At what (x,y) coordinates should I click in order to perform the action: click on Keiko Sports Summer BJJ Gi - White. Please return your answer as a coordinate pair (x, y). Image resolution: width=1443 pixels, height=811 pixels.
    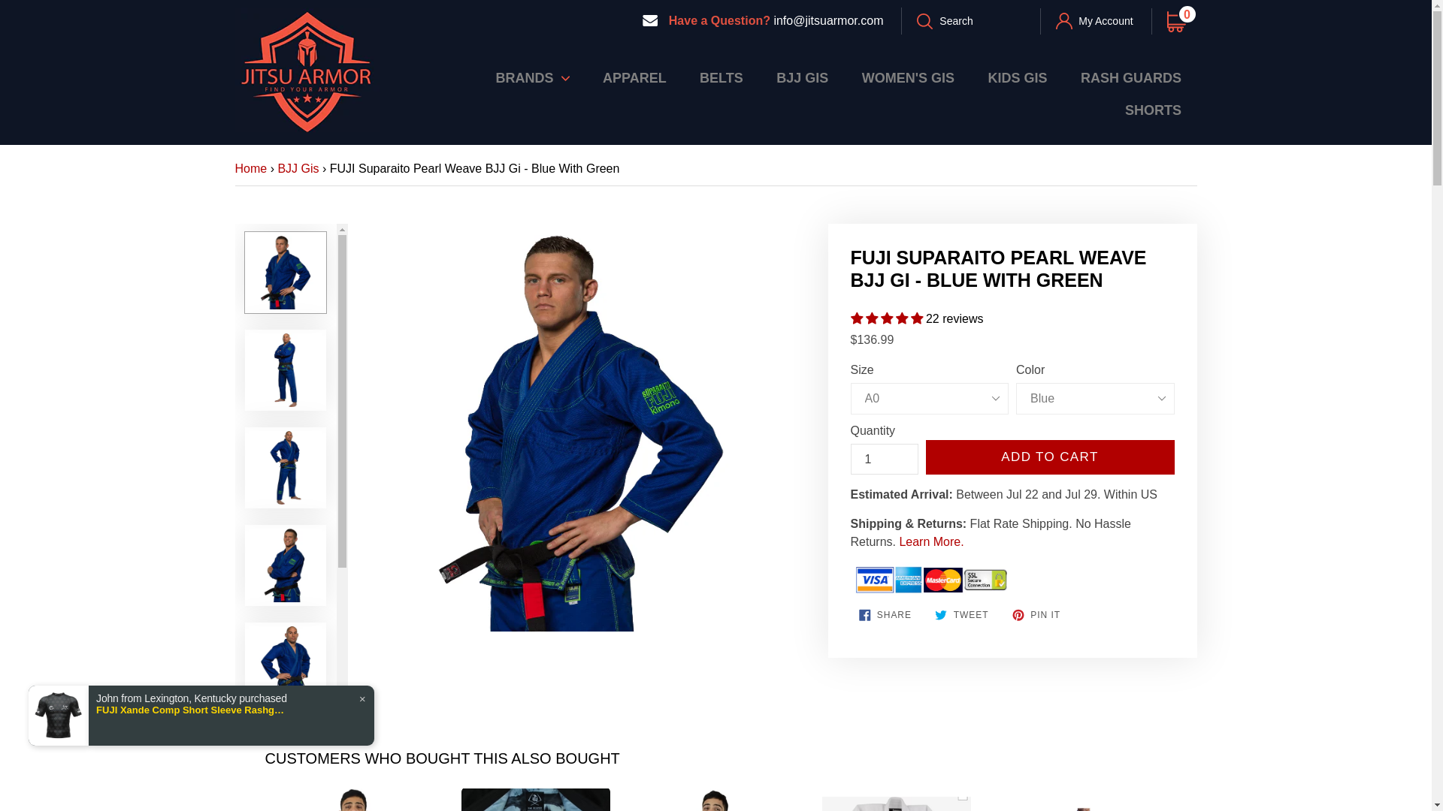
    Looking at the image, I should click on (961, 614).